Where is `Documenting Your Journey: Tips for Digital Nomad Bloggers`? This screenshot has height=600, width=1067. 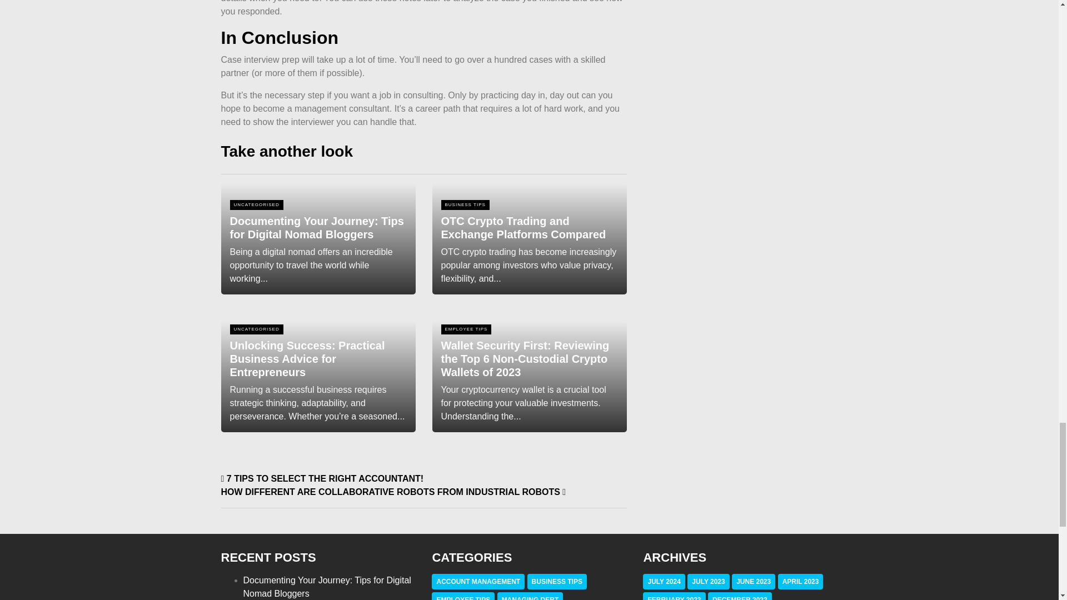 Documenting Your Journey: Tips for Digital Nomad Bloggers is located at coordinates (327, 587).